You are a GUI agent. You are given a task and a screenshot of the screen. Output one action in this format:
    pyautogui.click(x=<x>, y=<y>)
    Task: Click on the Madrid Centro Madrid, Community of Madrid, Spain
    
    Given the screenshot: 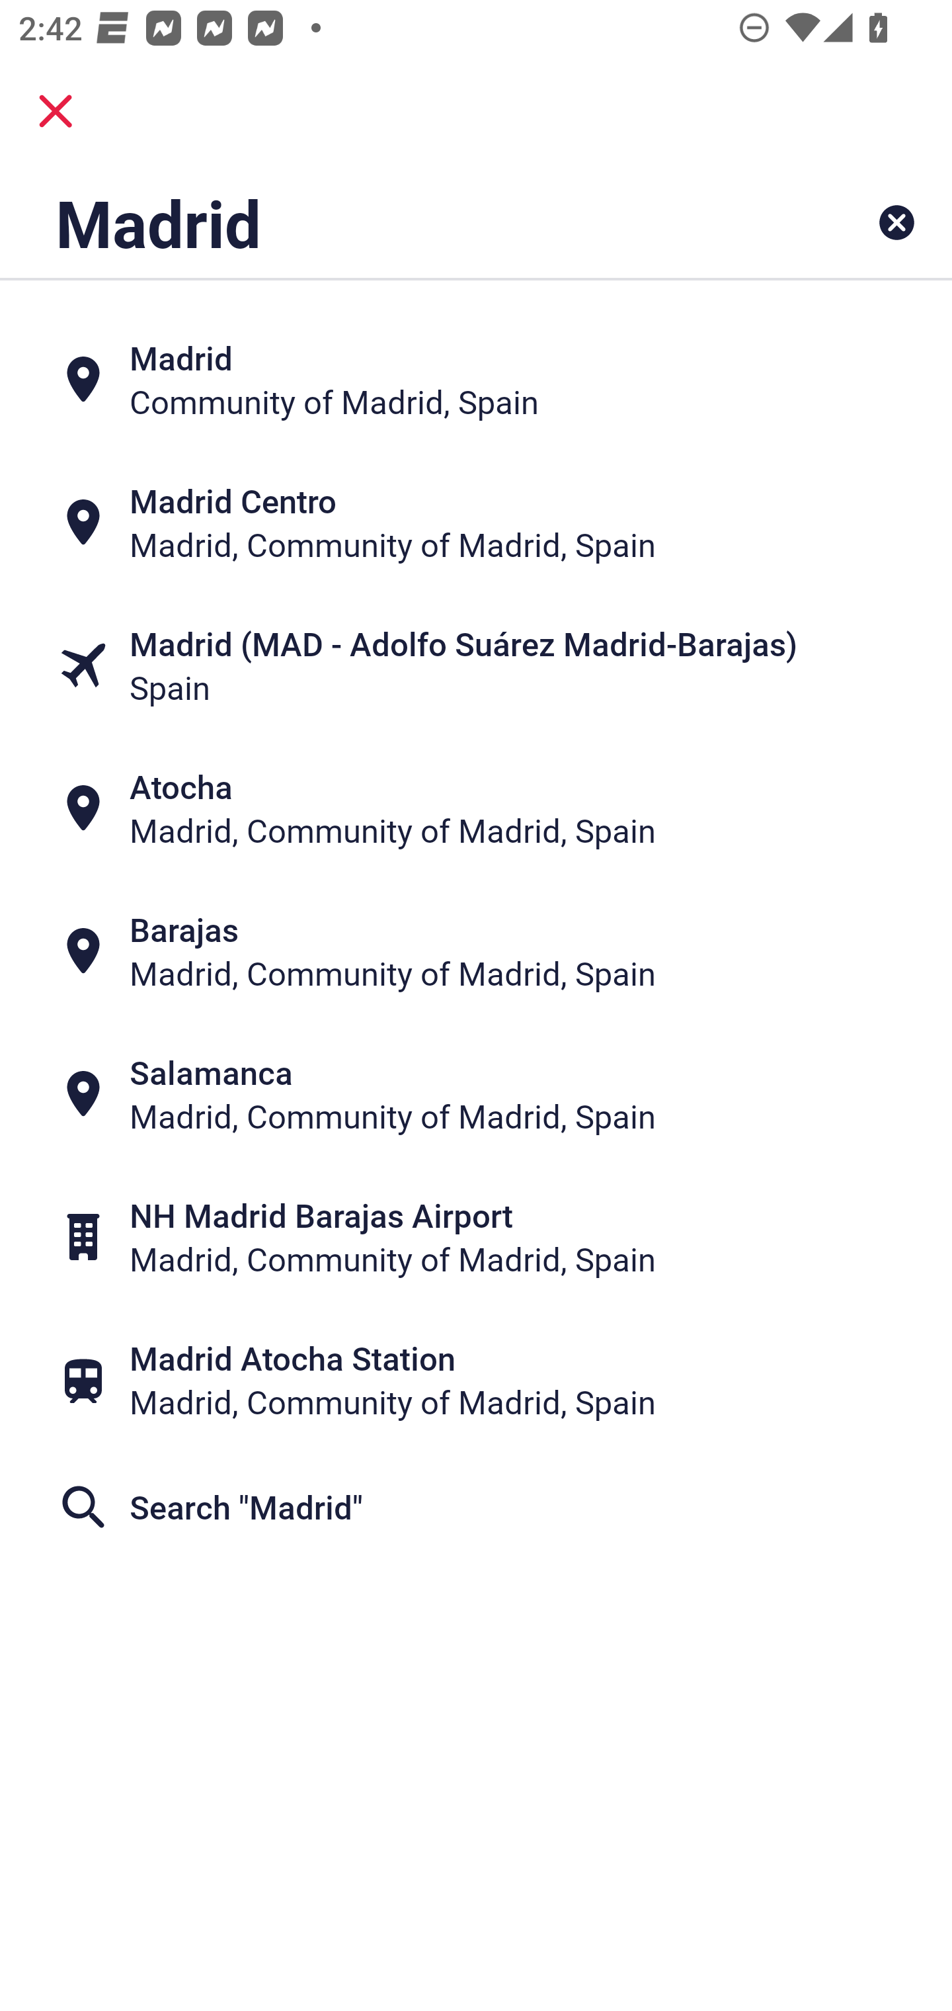 What is the action you would take?
    pyautogui.click(x=476, y=521)
    